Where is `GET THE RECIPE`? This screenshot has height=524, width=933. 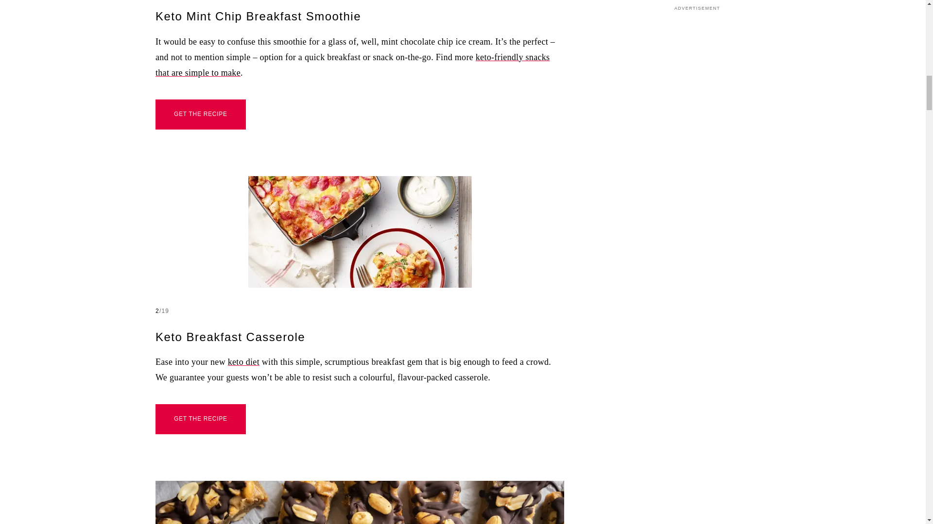 GET THE RECIPE is located at coordinates (201, 115).